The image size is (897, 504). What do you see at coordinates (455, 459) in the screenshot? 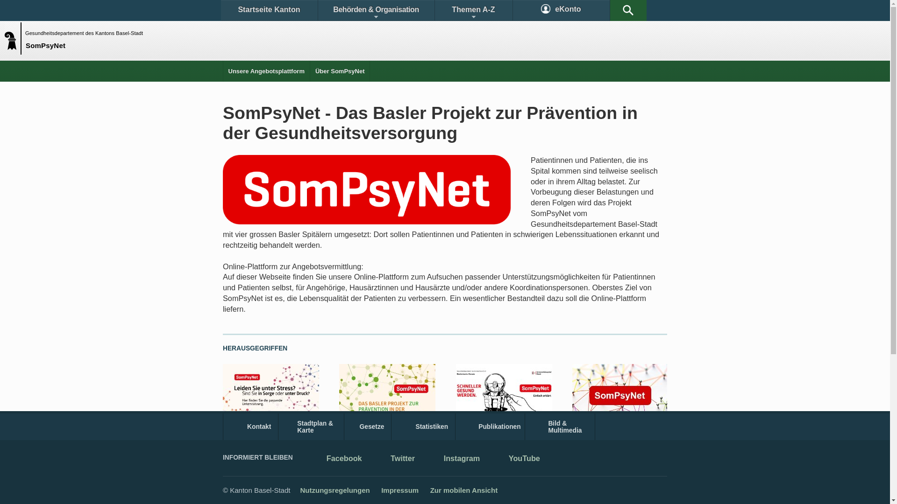
I see `Instagram` at bounding box center [455, 459].